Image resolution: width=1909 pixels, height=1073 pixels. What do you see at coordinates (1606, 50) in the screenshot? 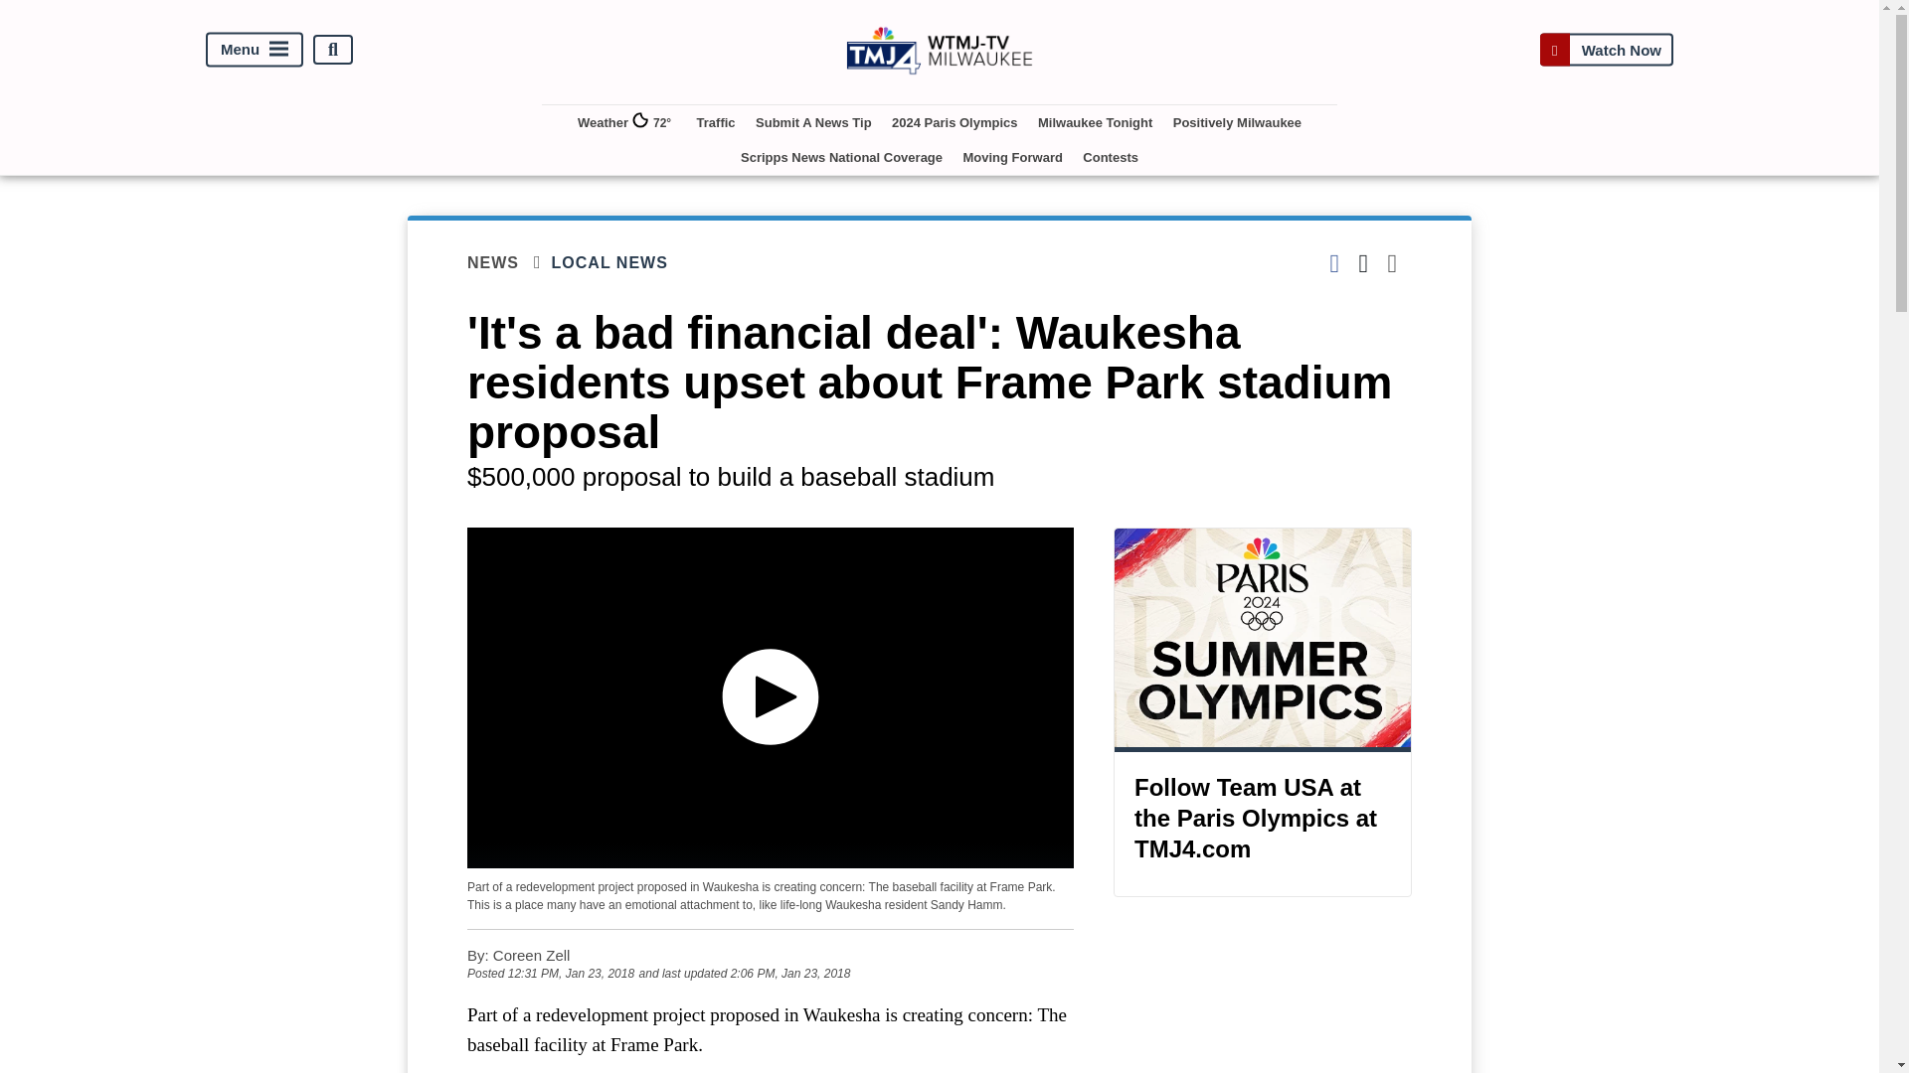
I see `Watch Now` at bounding box center [1606, 50].